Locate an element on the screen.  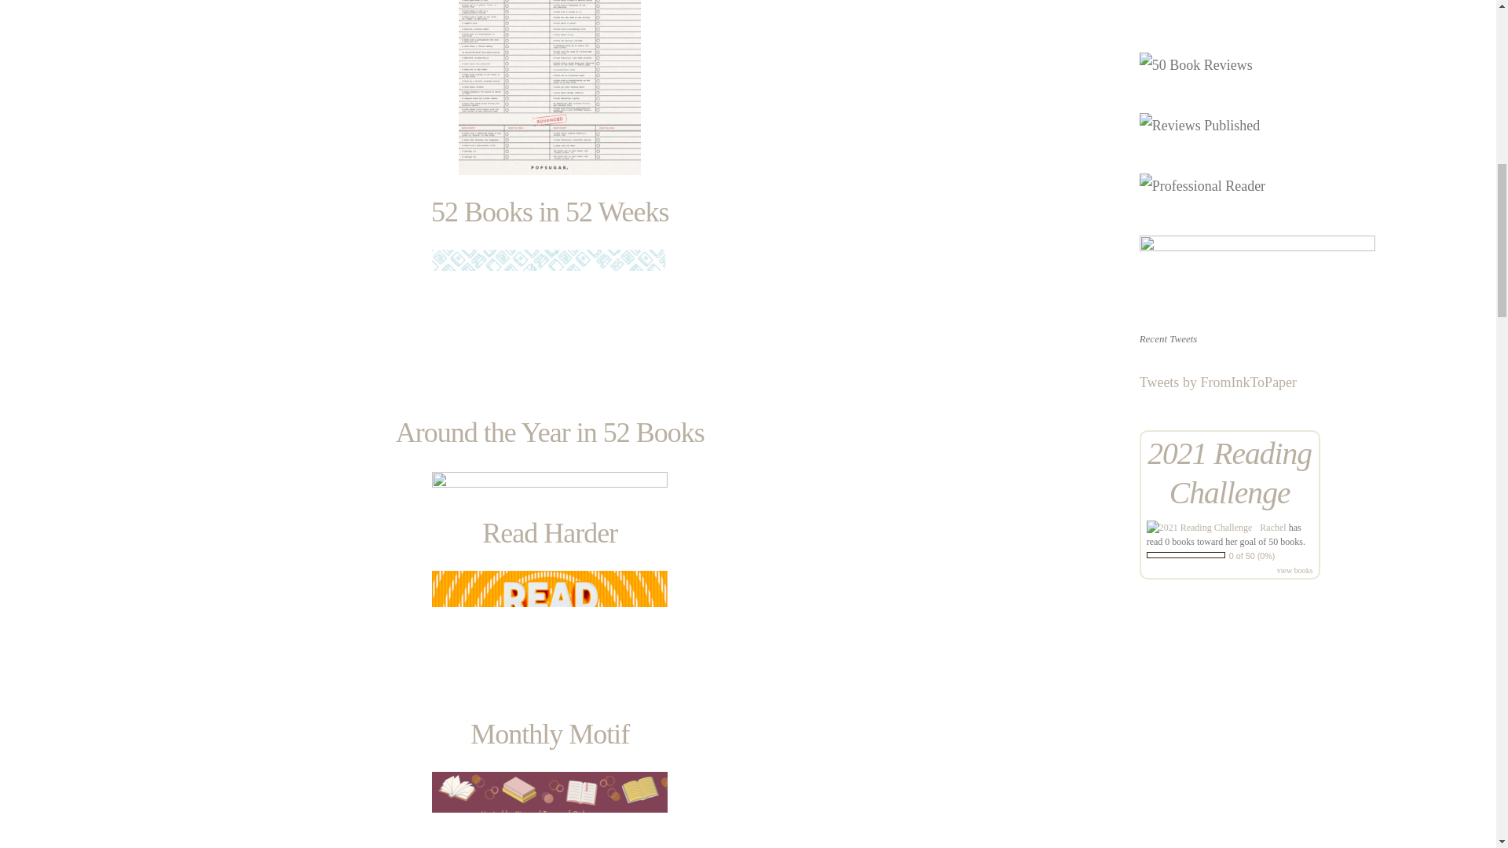
Reviews Published is located at coordinates (1200, 126).